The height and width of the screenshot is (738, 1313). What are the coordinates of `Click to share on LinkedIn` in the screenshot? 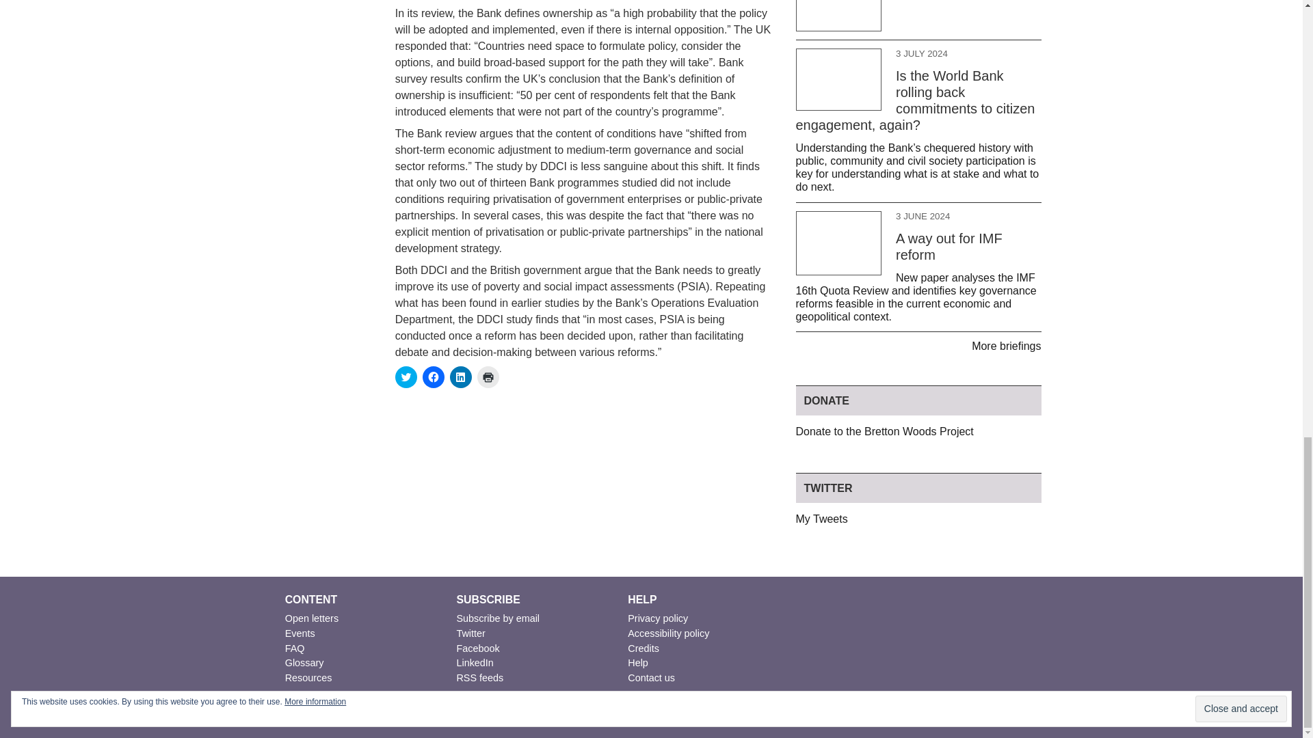 It's located at (461, 377).